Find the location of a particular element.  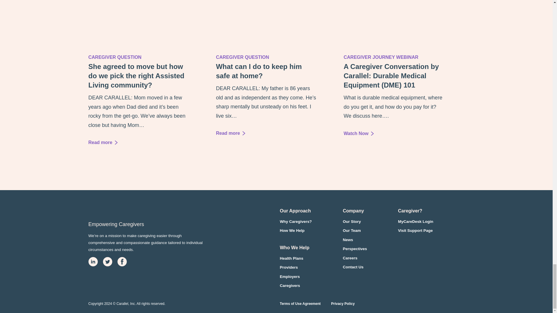

Read more is located at coordinates (103, 142).